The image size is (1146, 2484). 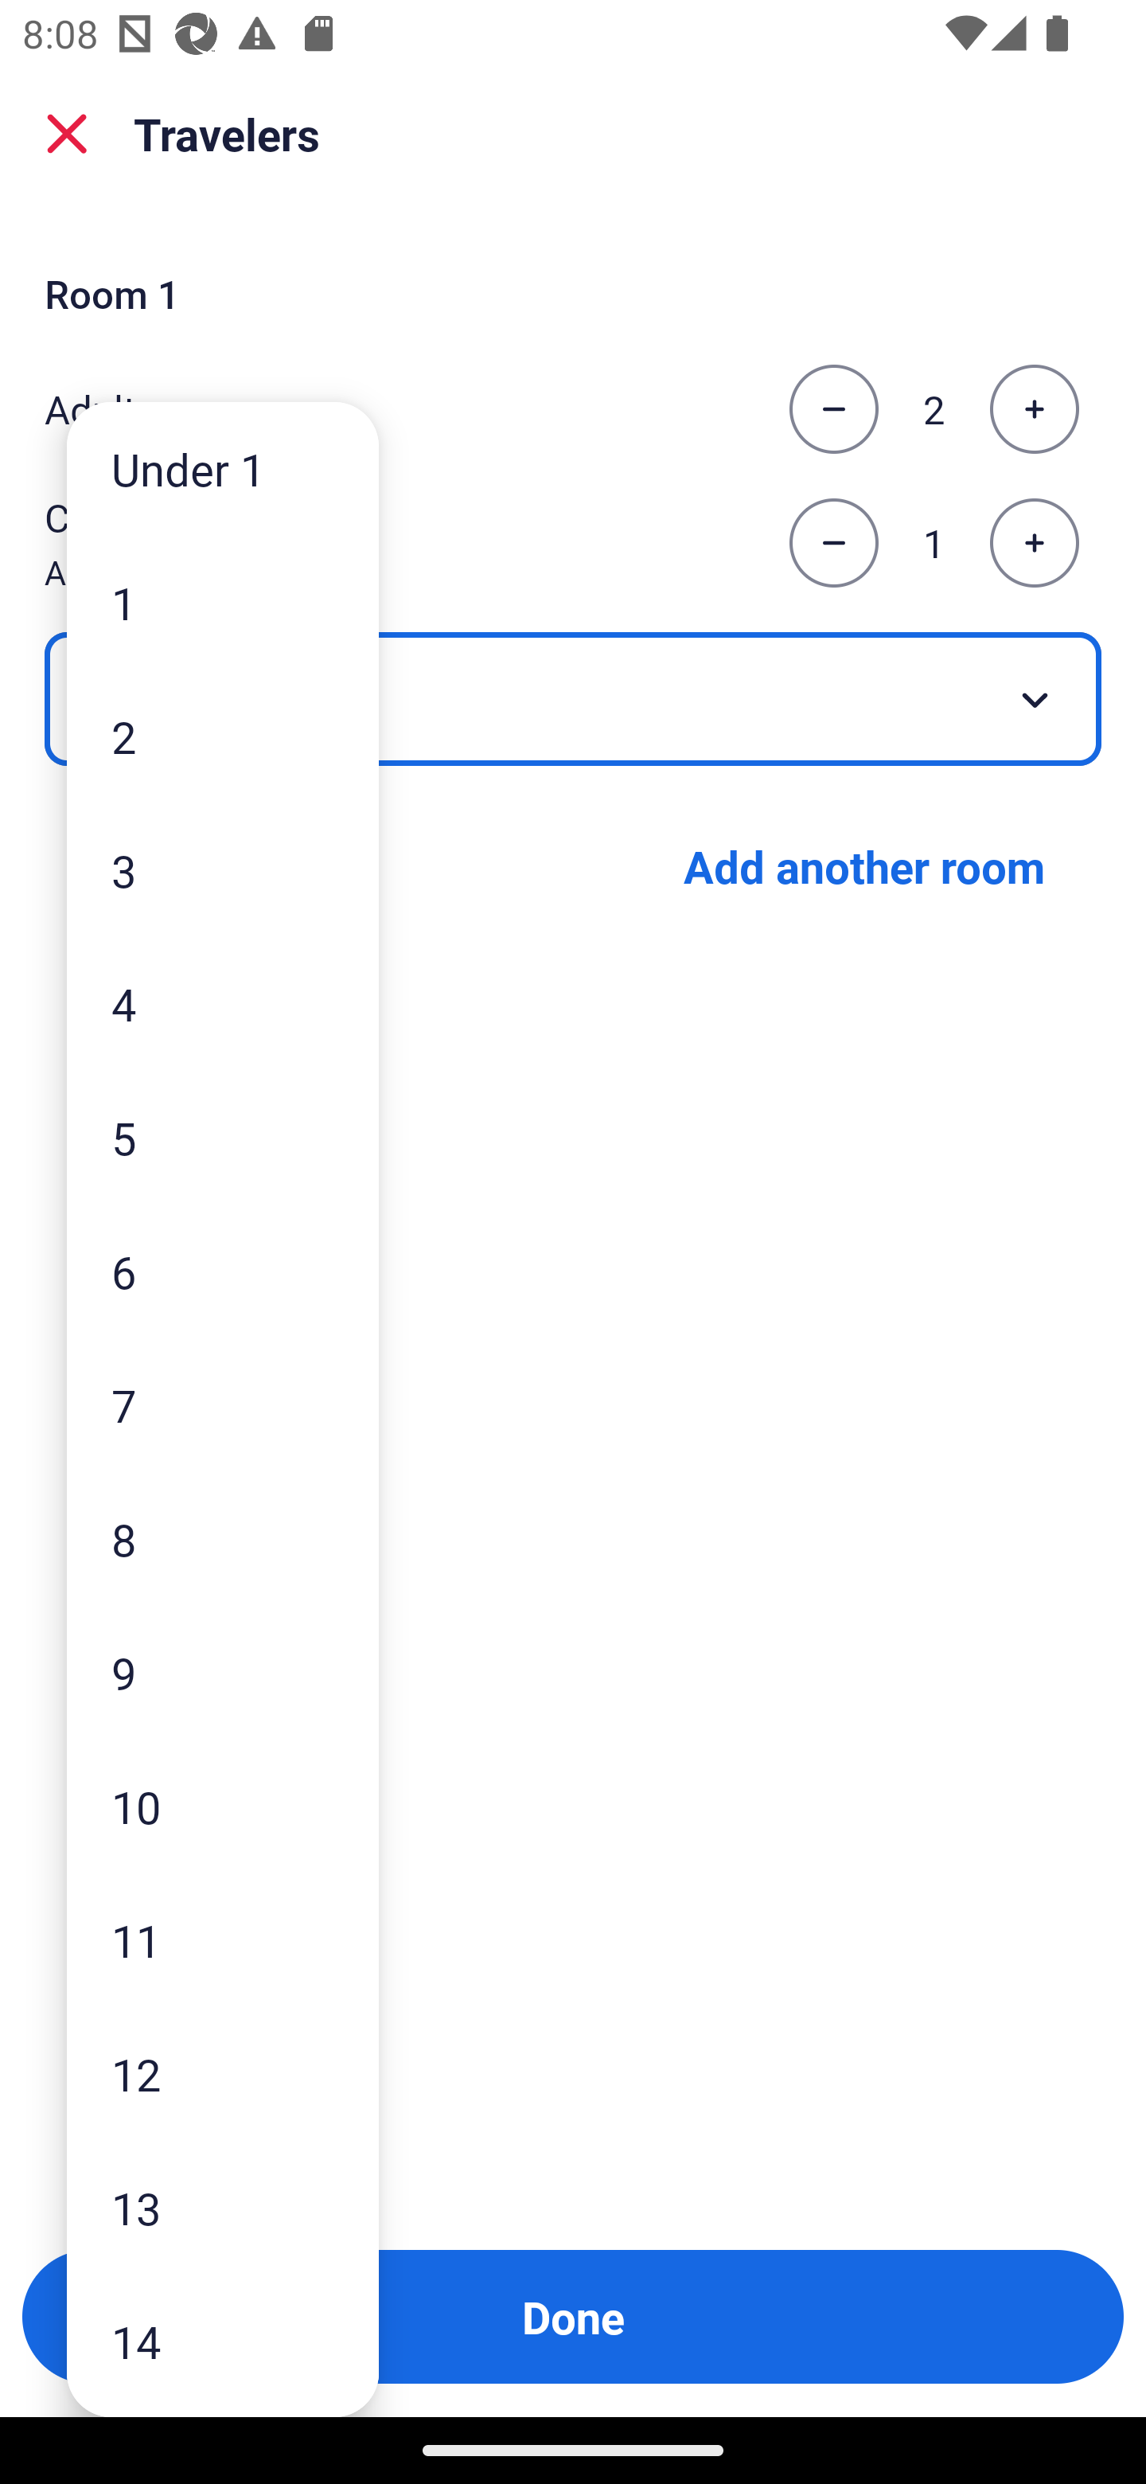 I want to click on 8, so click(x=223, y=1538).